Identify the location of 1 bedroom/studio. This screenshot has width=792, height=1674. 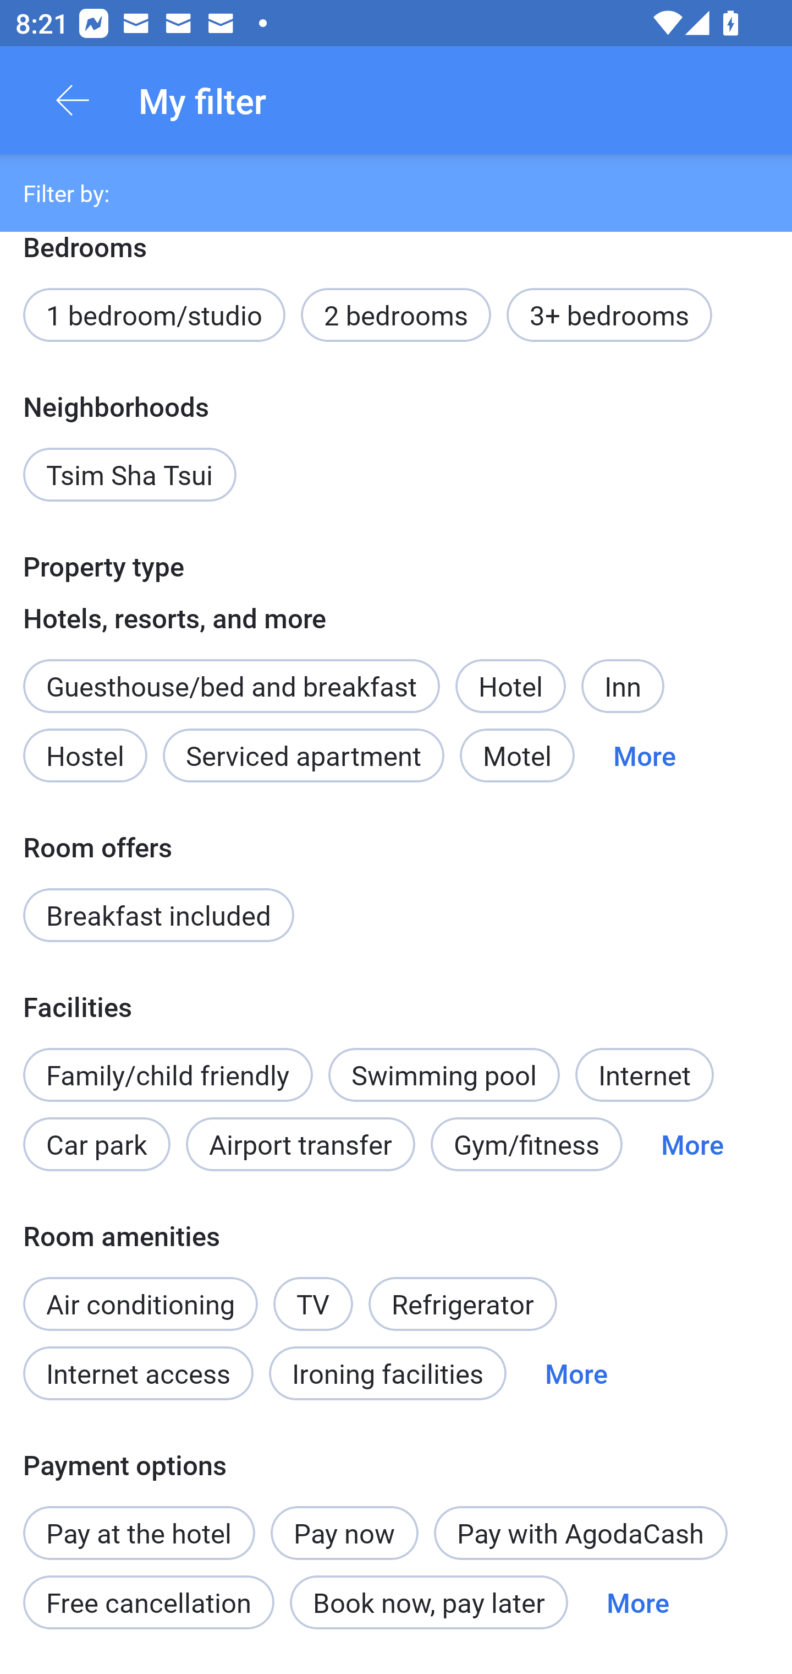
(154, 315).